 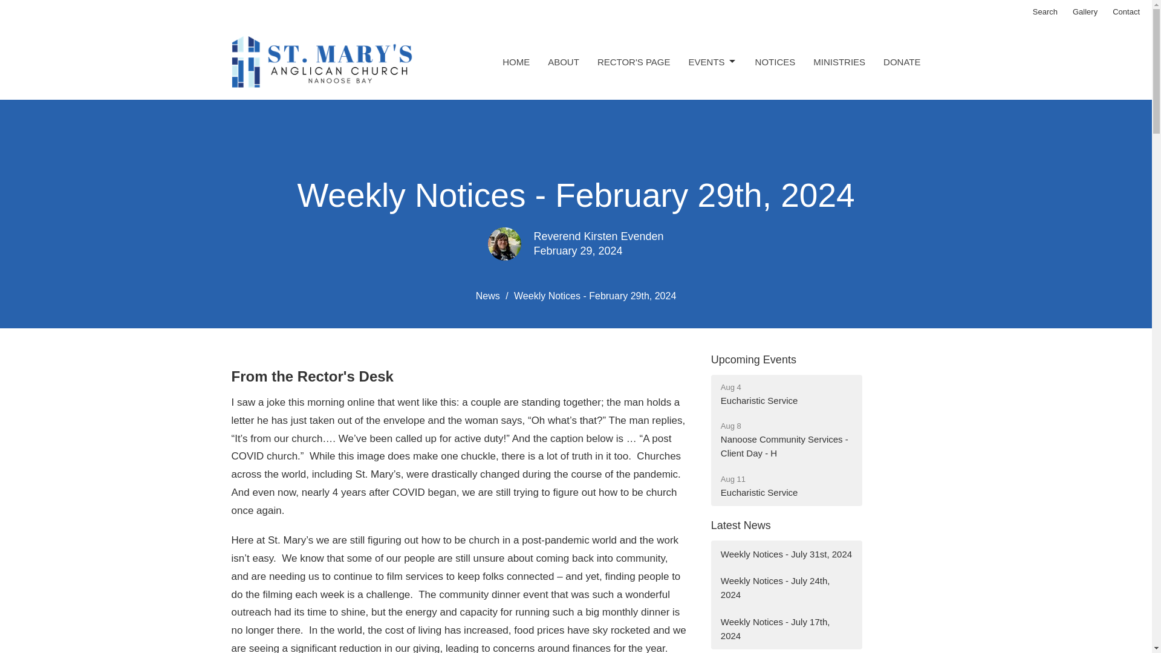 What do you see at coordinates (786, 394) in the screenshot?
I see `Upcoming Events` at bounding box center [786, 394].